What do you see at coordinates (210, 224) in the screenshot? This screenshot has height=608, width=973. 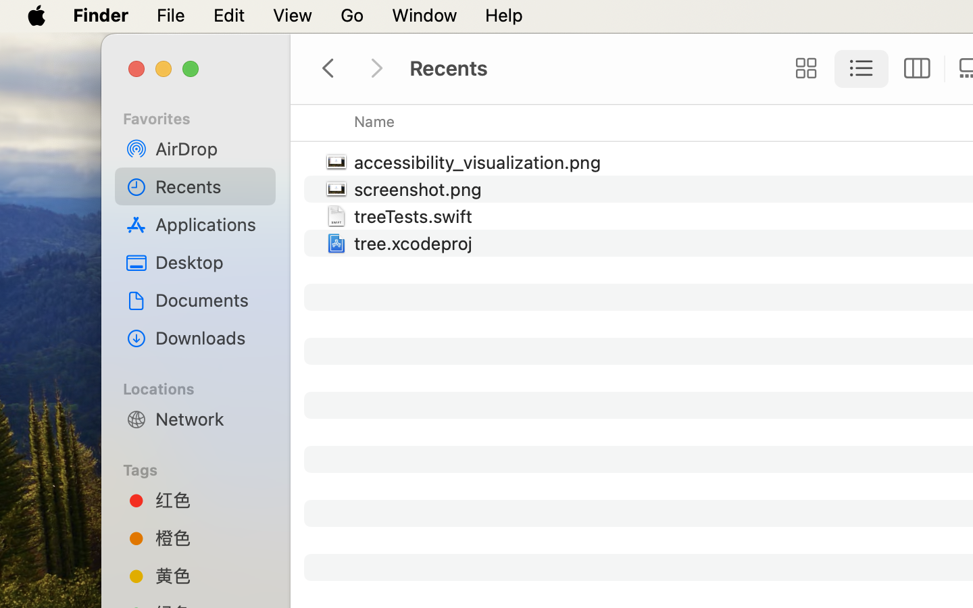 I see `Applications` at bounding box center [210, 224].